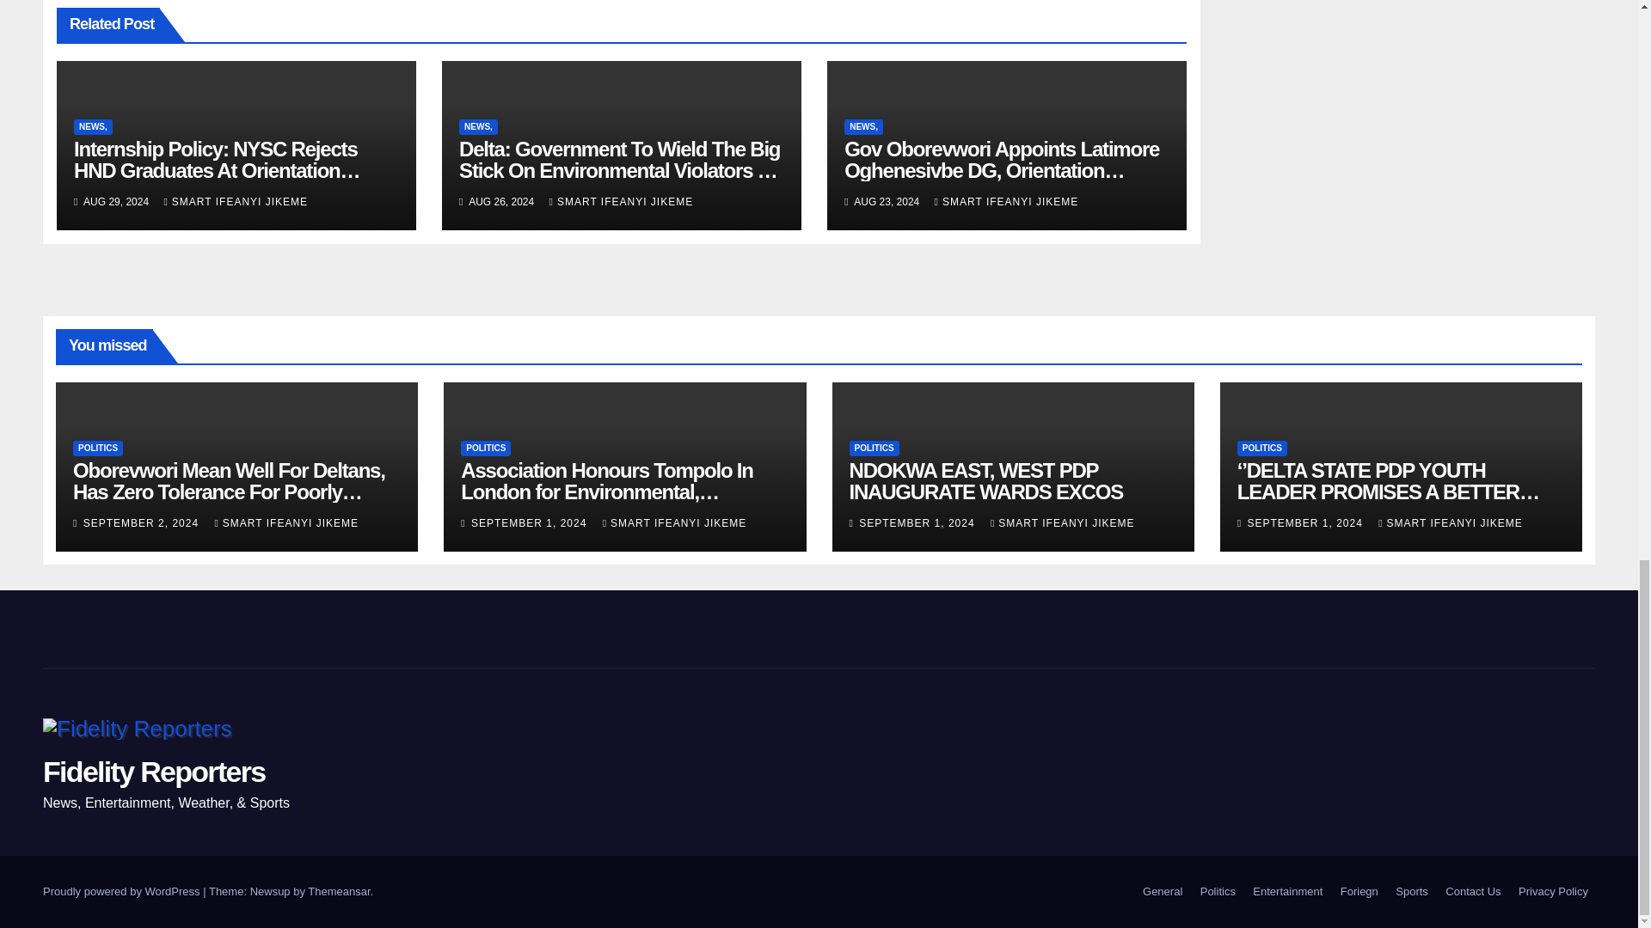  I want to click on NEWS,, so click(863, 127).